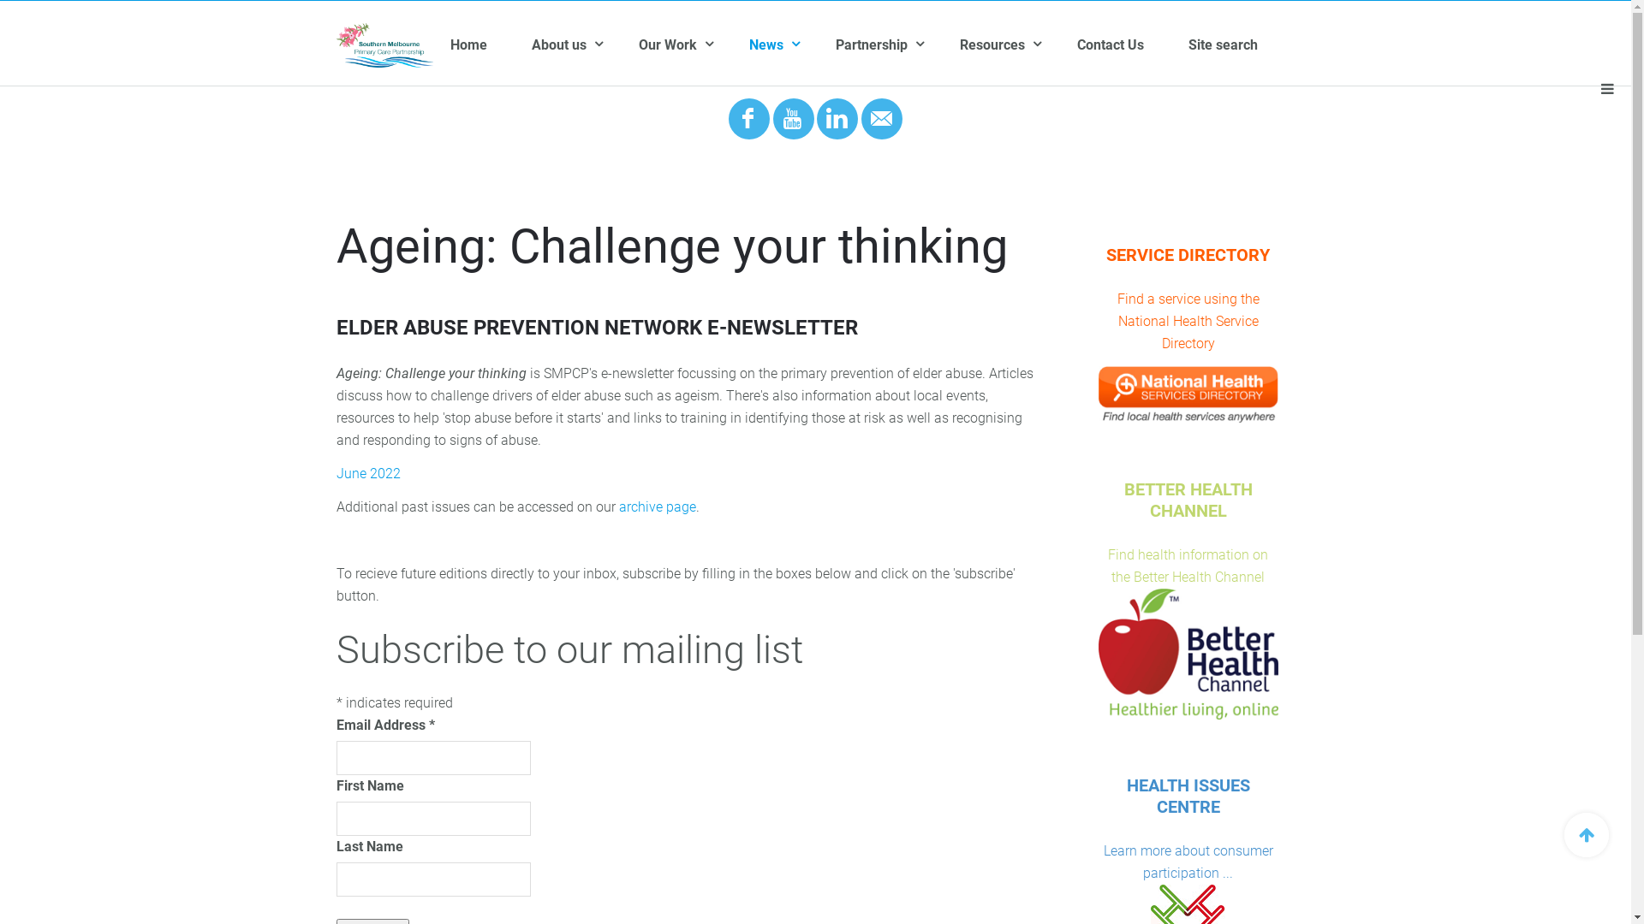 Image resolution: width=1644 pixels, height=924 pixels. Describe the element at coordinates (1019, 45) in the screenshot. I see `Resources` at that location.